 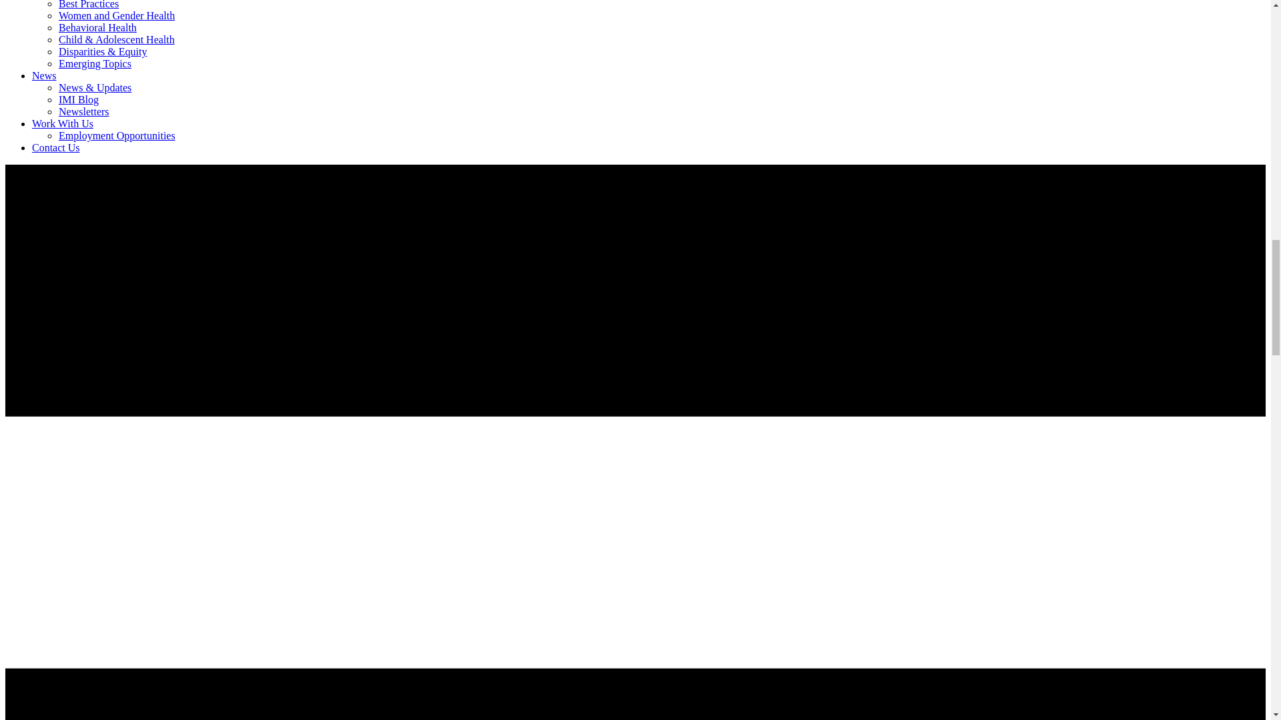 What do you see at coordinates (116, 16) in the screenshot?
I see `Women and Gender Health` at bounding box center [116, 16].